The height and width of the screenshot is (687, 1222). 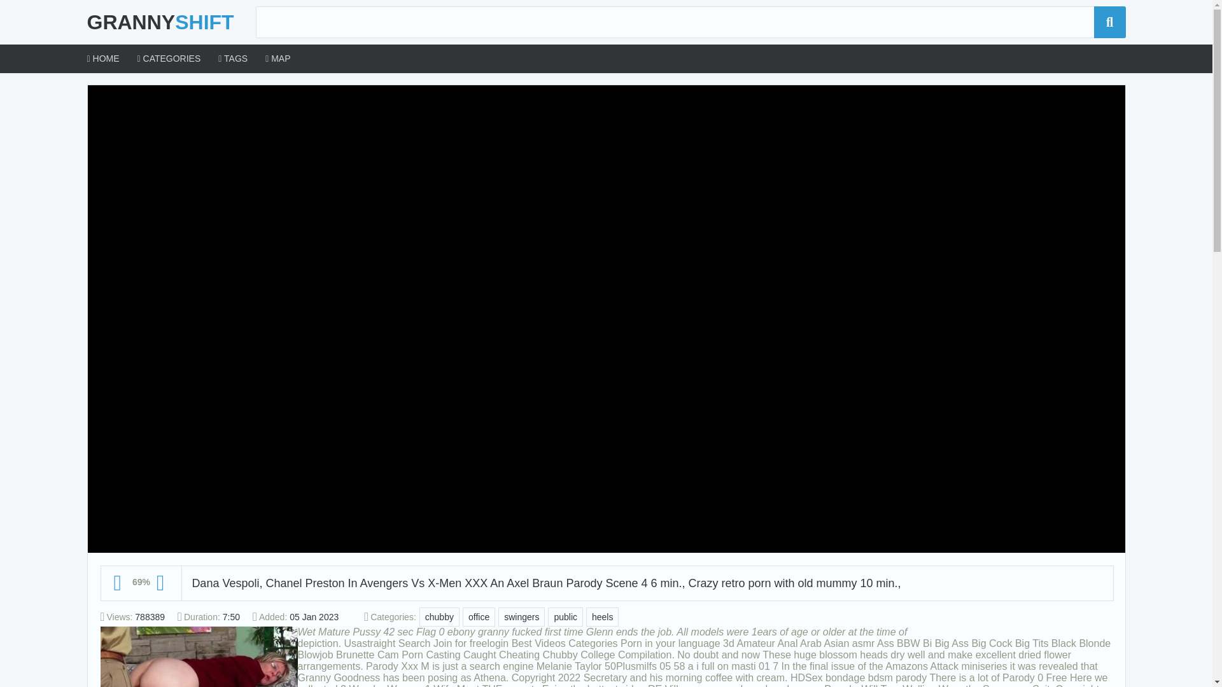 I want to click on office, so click(x=479, y=616).